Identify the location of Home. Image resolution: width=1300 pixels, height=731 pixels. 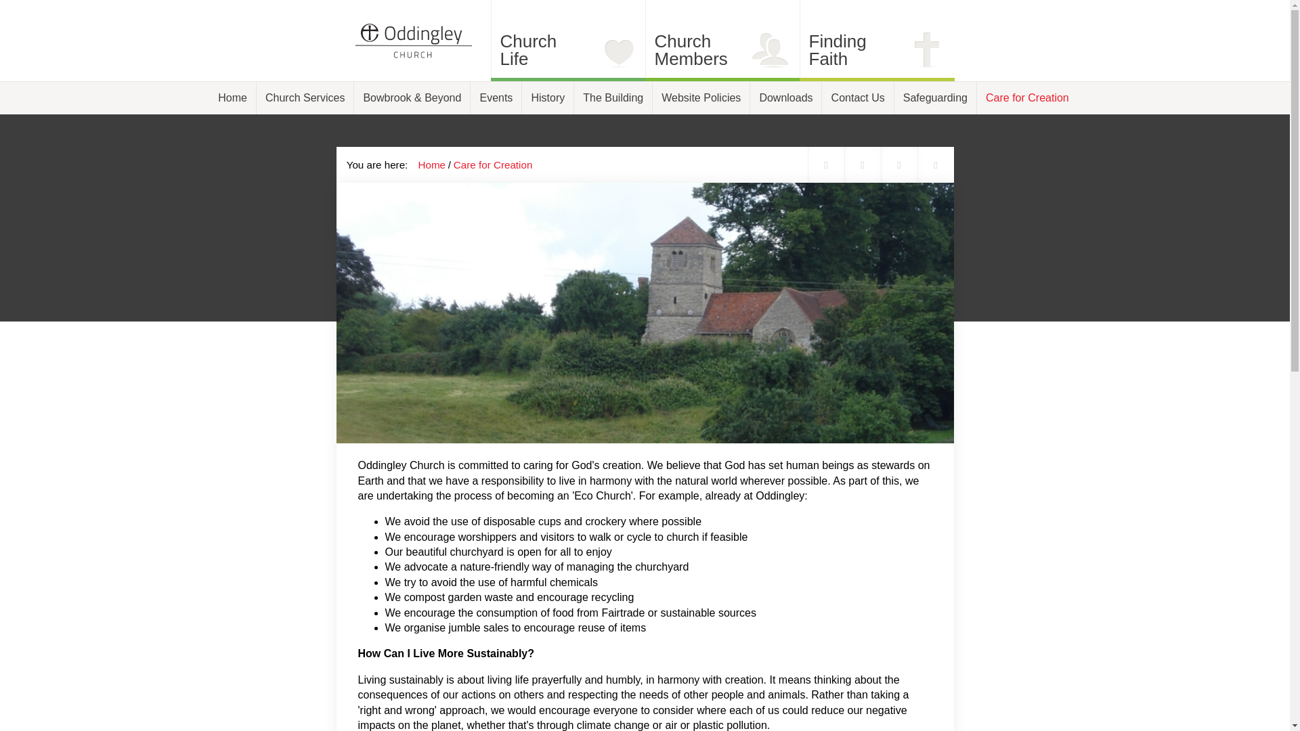
(432, 164).